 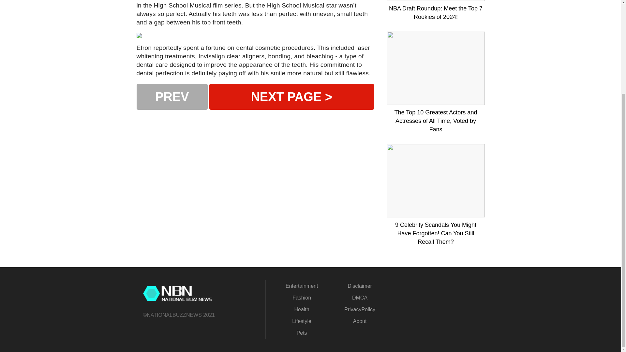 What do you see at coordinates (302, 321) in the screenshot?
I see `Lifestyle` at bounding box center [302, 321].